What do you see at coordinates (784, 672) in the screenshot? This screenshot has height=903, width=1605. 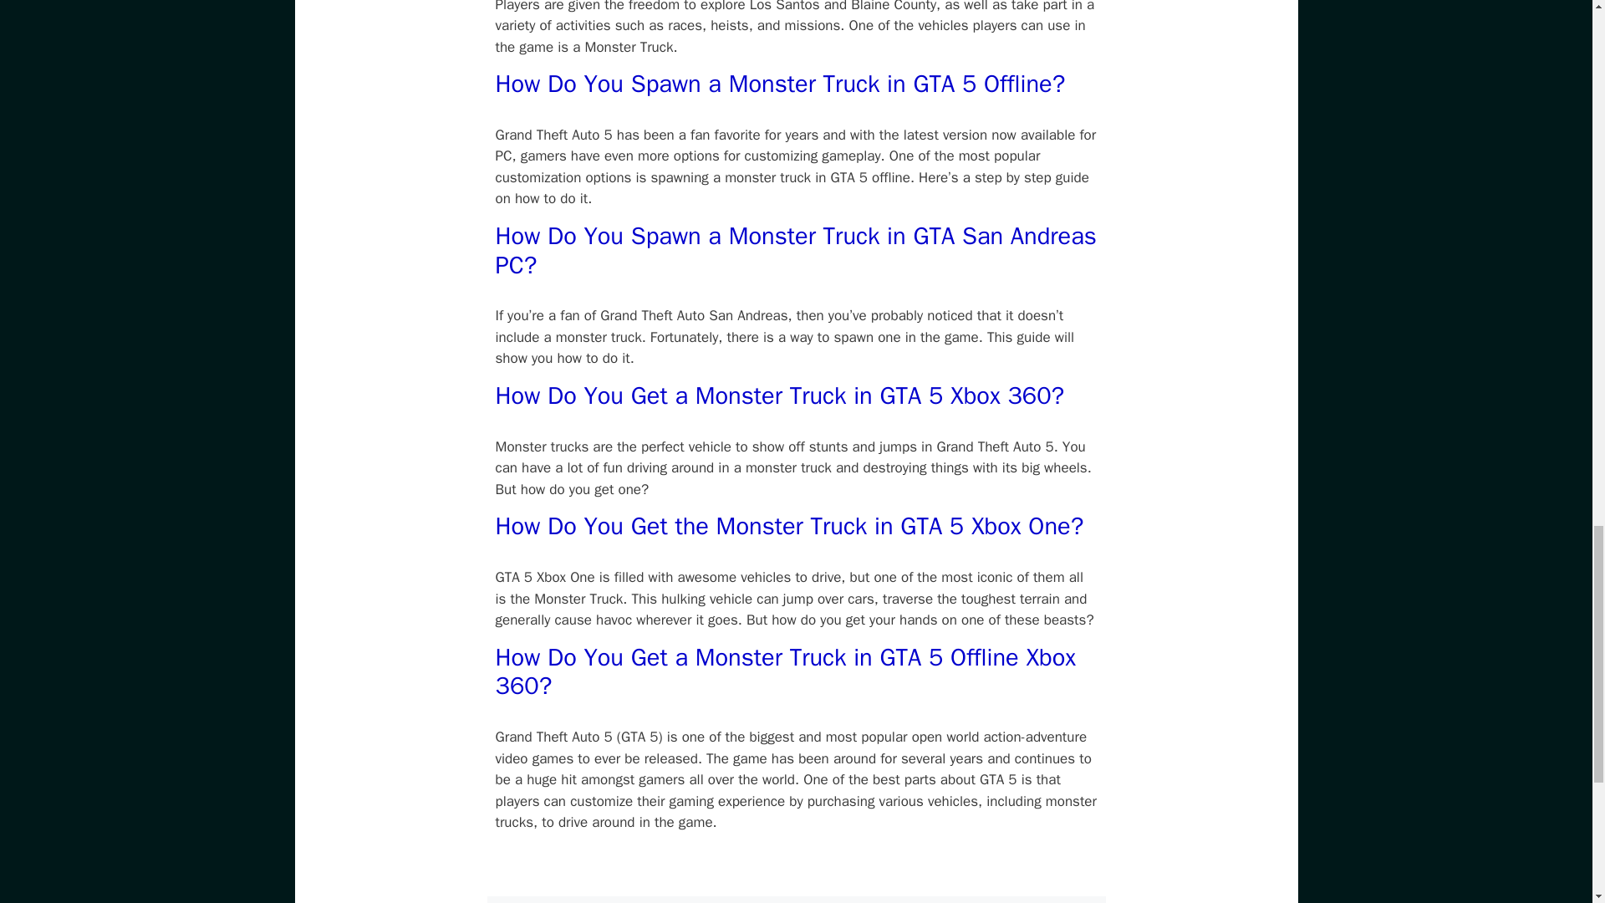 I see `How Do You Get a Monster Truck in GTA 5 Offline Xbox 360?` at bounding box center [784, 672].